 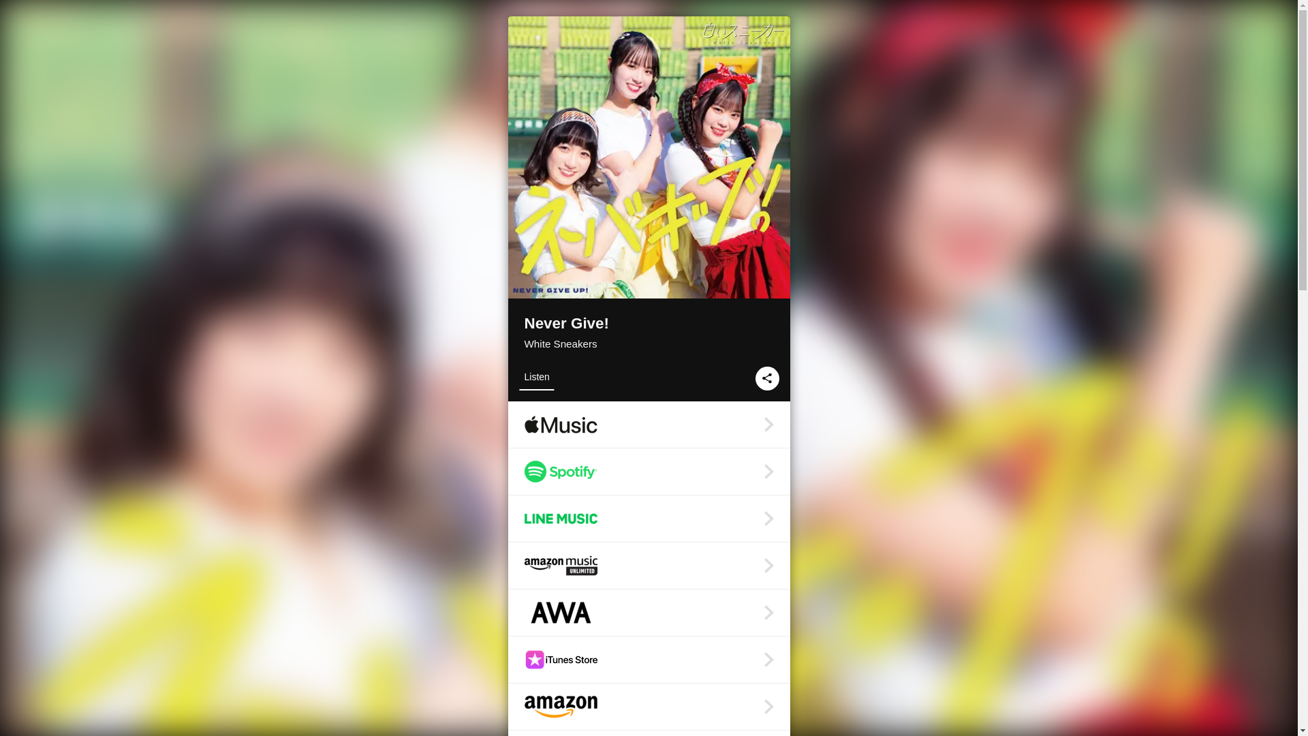 What do you see at coordinates (649, 707) in the screenshot?
I see `Available on Amazon Music` at bounding box center [649, 707].